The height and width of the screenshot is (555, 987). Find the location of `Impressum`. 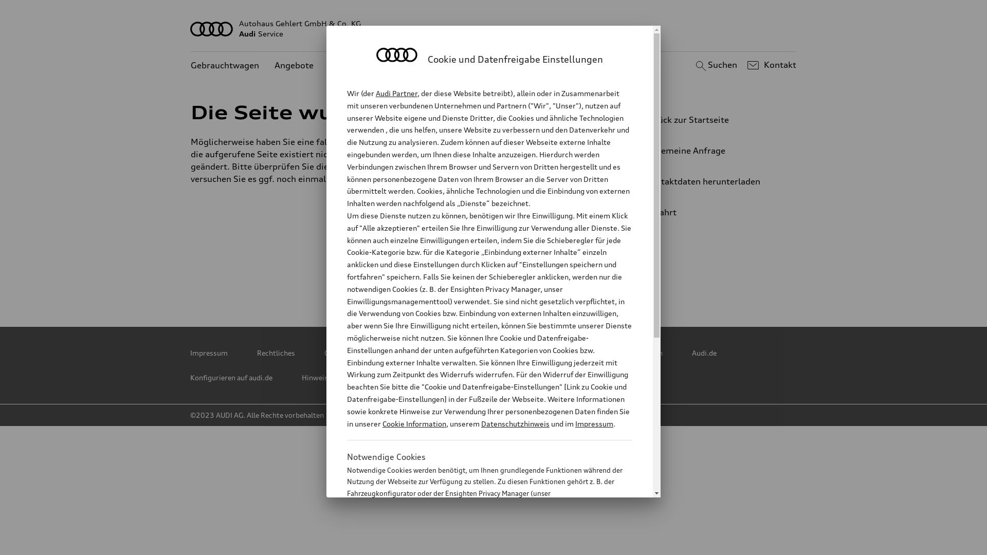

Impressum is located at coordinates (594, 423).